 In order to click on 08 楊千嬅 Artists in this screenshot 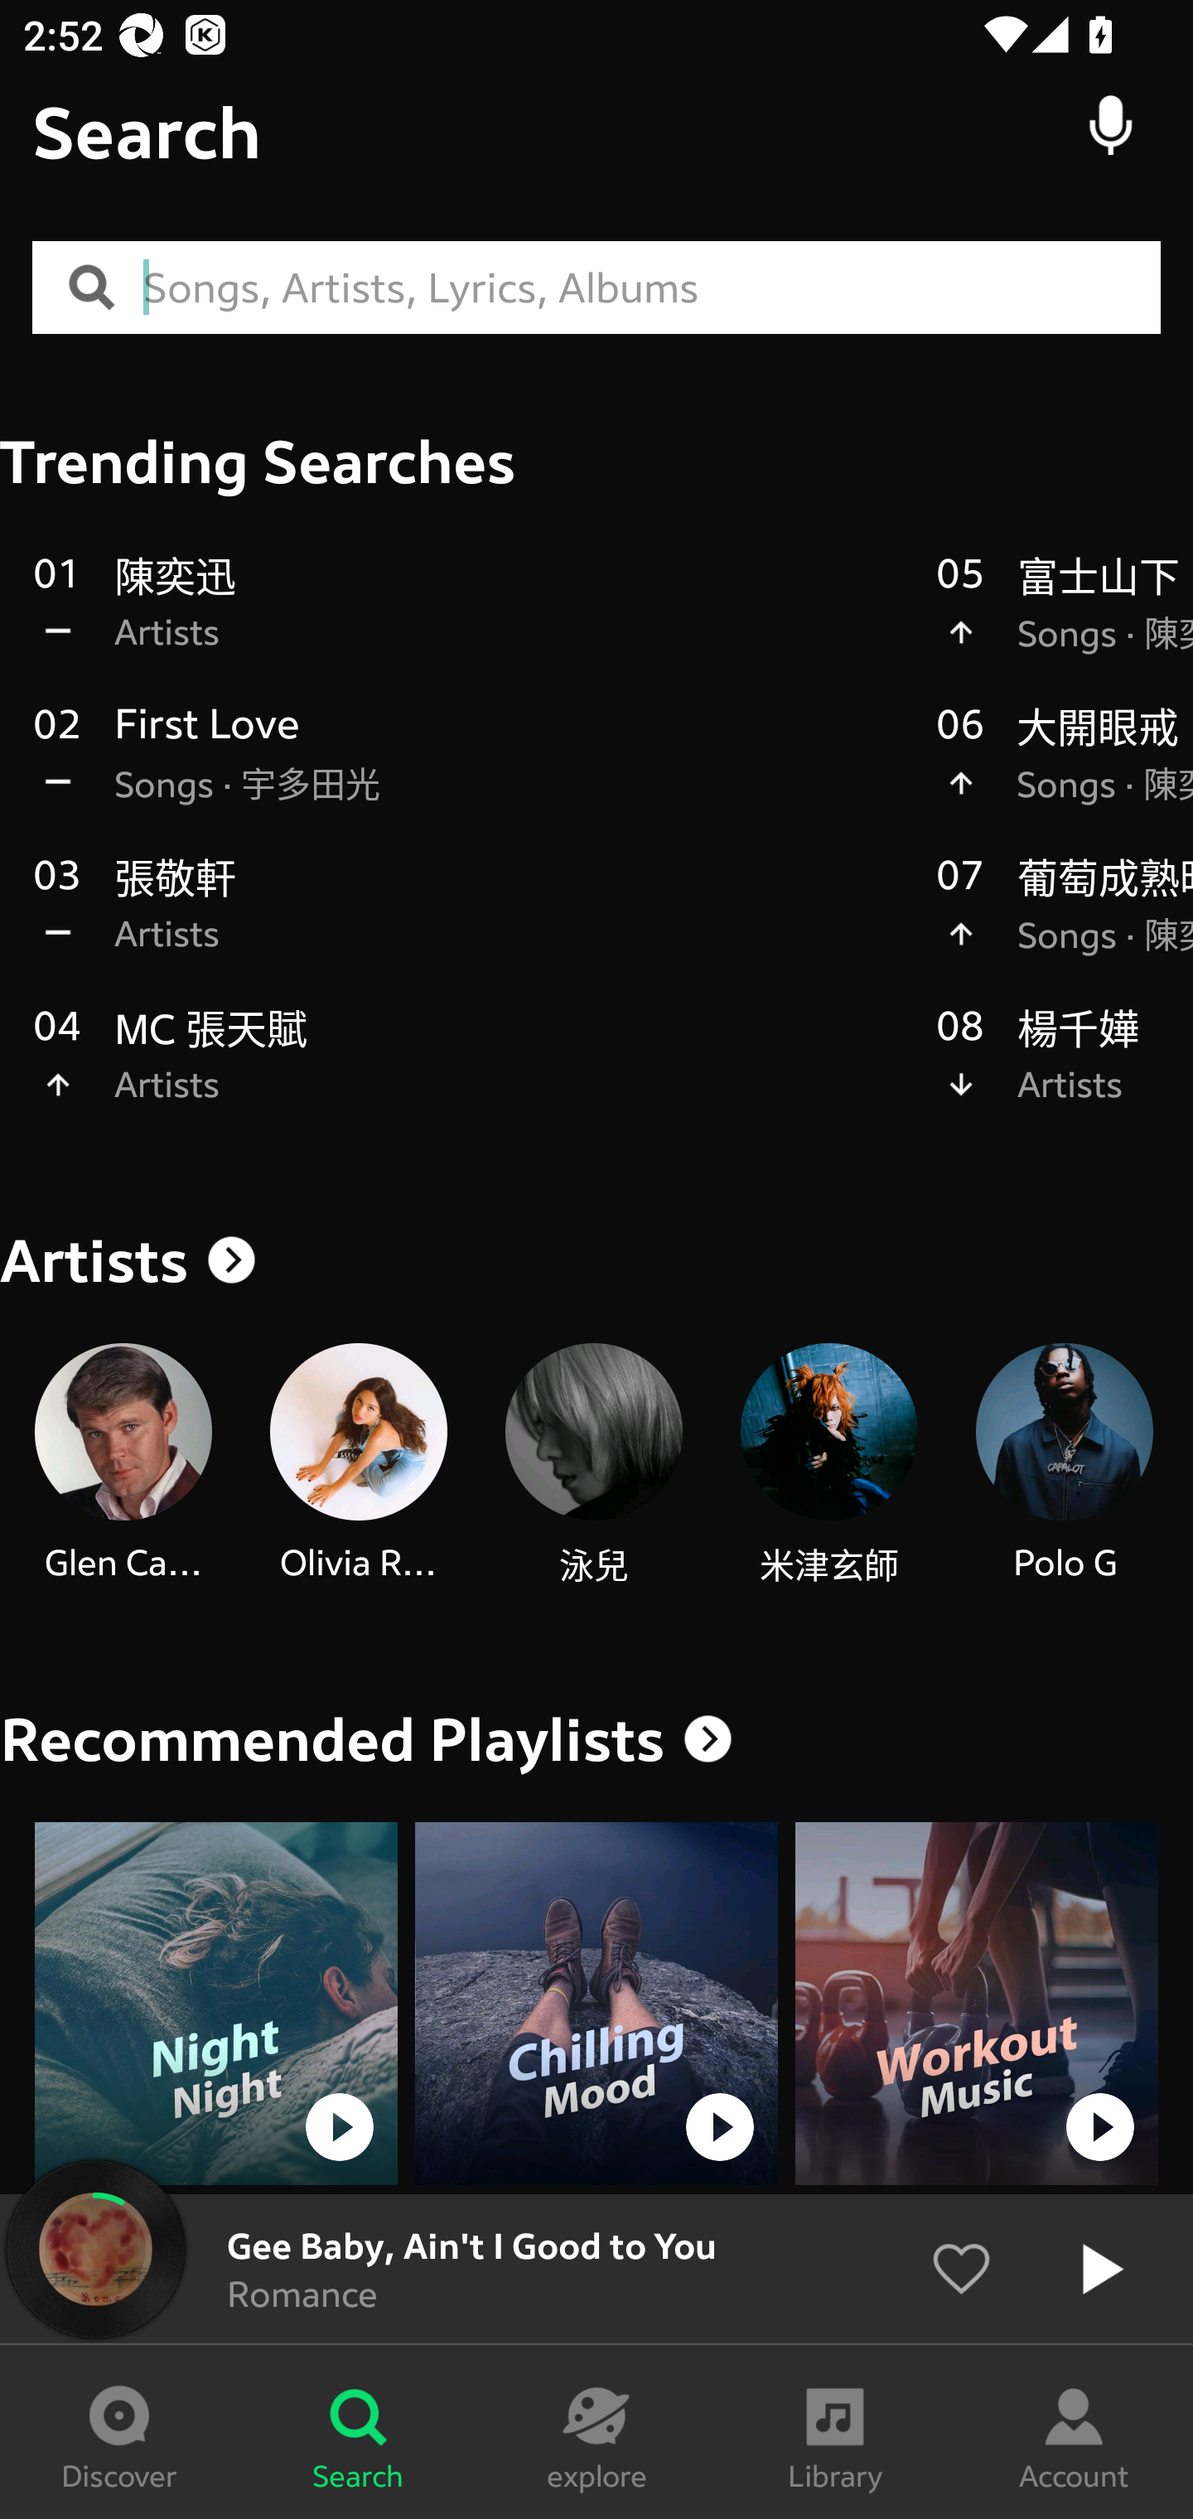, I will do `click(1065, 1072)`.